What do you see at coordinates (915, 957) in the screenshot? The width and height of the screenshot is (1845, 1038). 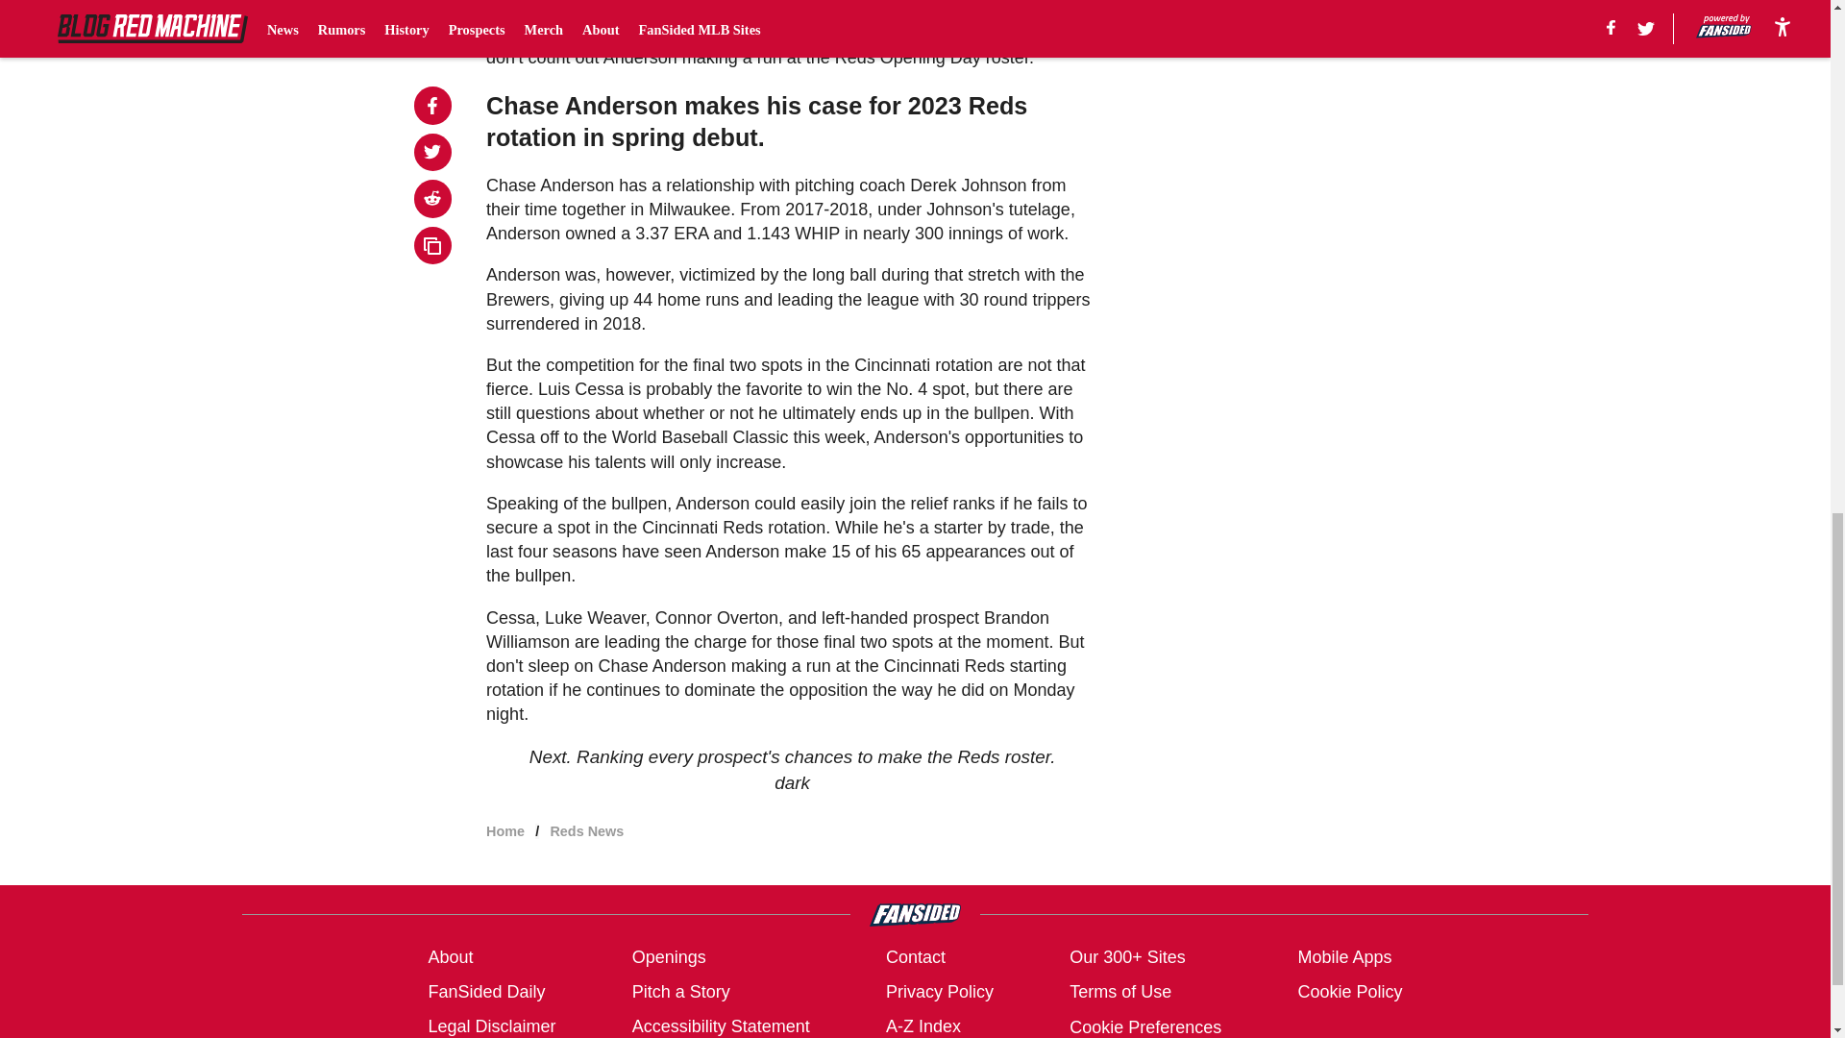 I see `Contact` at bounding box center [915, 957].